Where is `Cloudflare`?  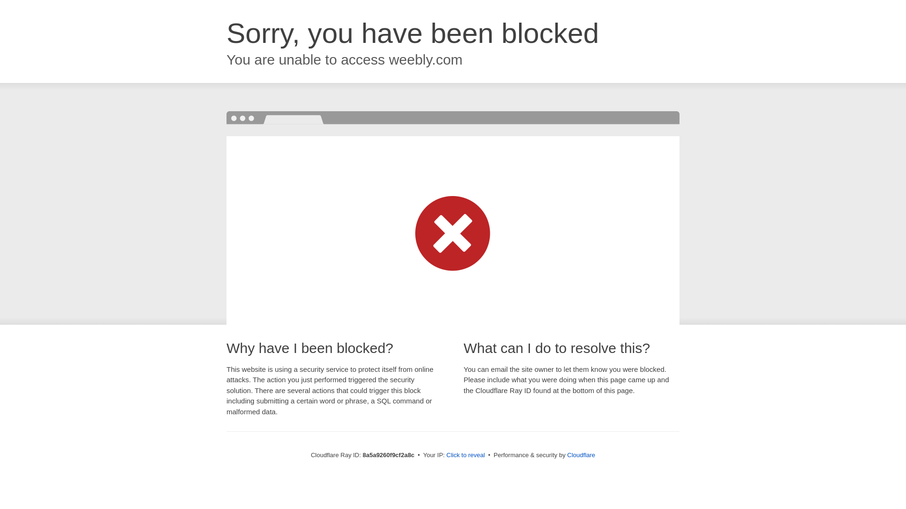
Cloudflare is located at coordinates (581, 455).